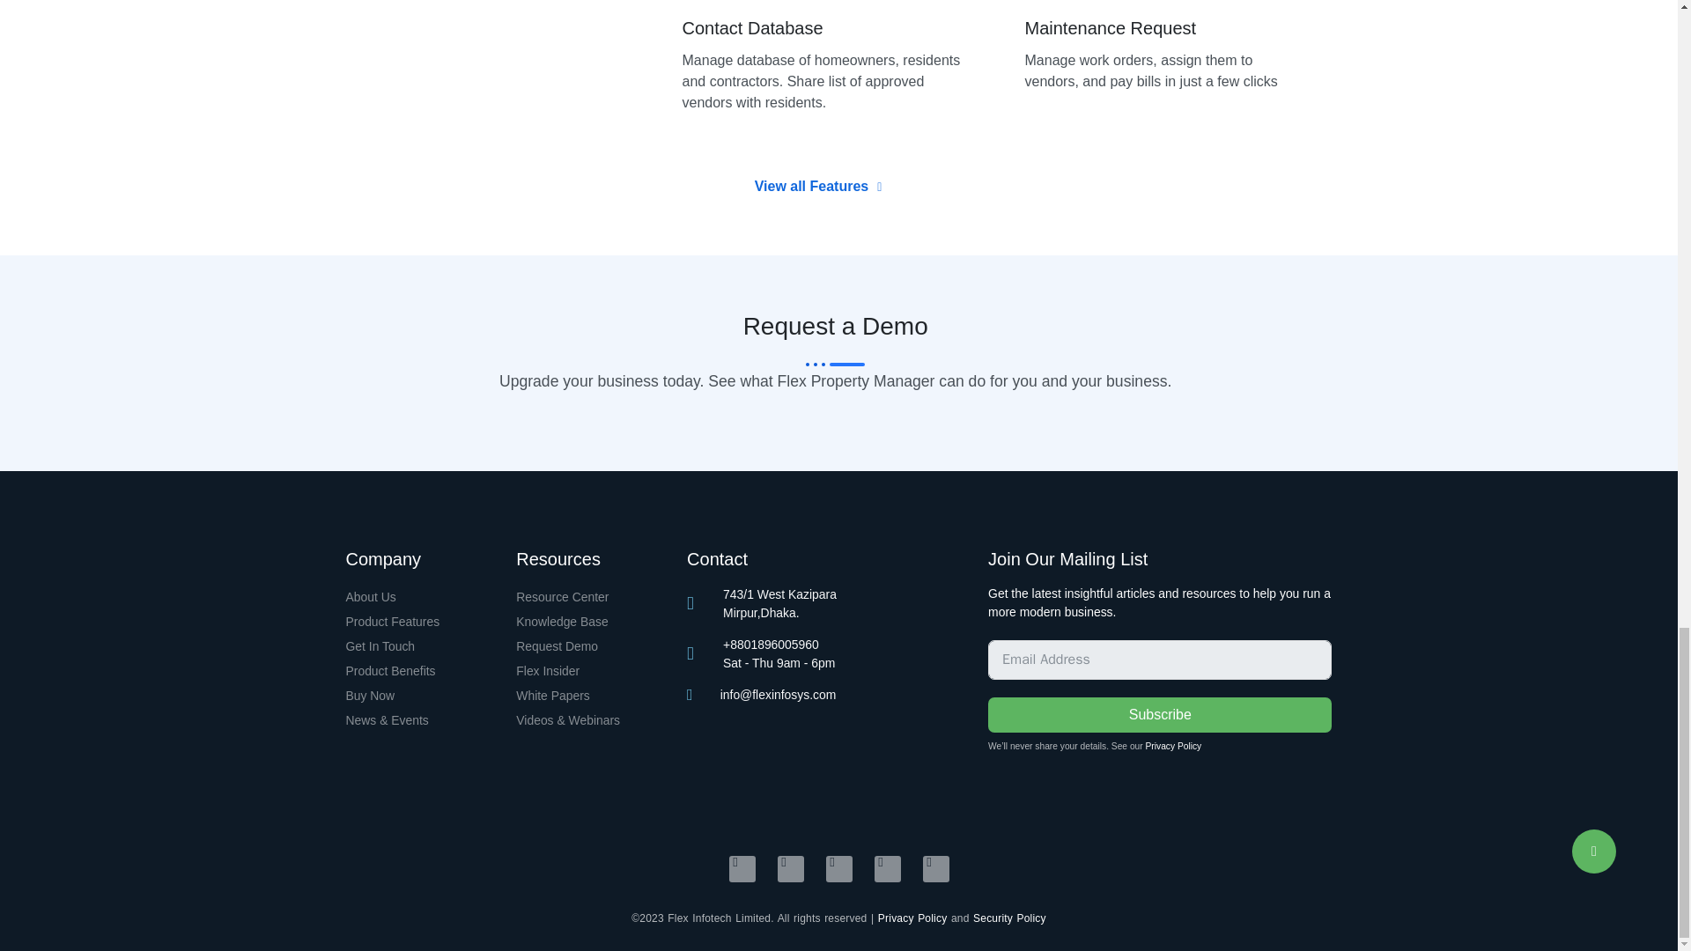 This screenshot has width=1691, height=951. I want to click on About Us, so click(421, 598).